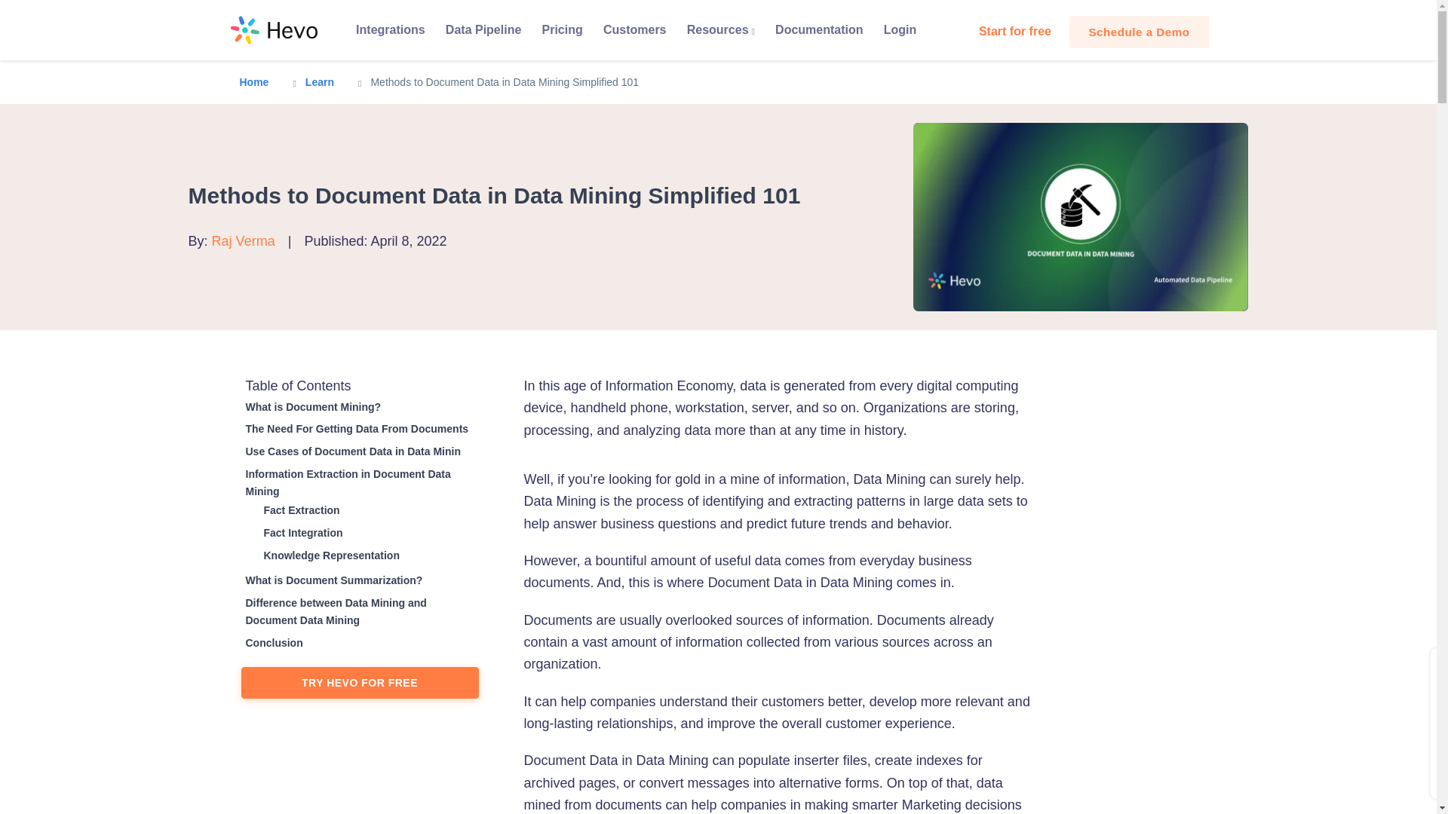 This screenshot has height=814, width=1448. Describe the element at coordinates (311, 407) in the screenshot. I see `What is Document Mining?` at that location.